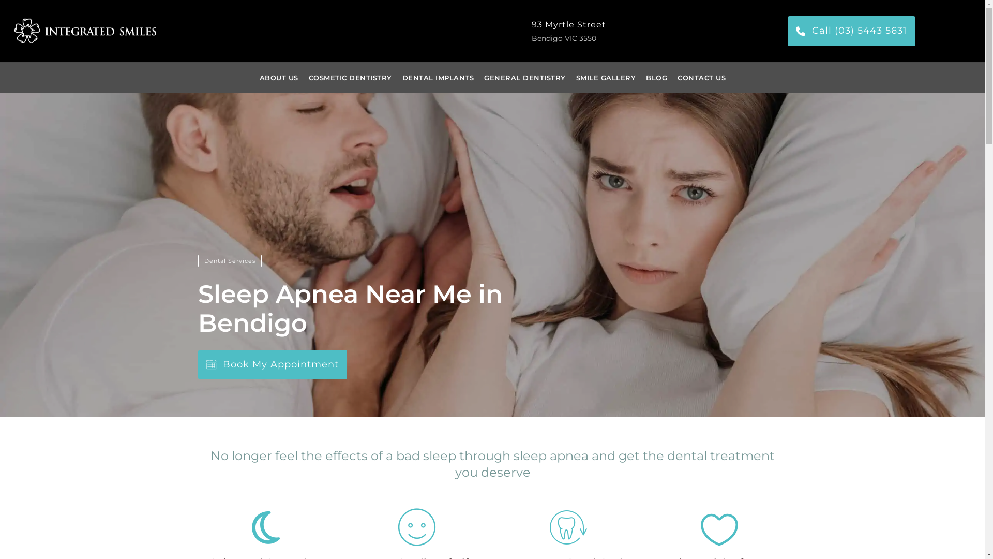  What do you see at coordinates (606, 78) in the screenshot?
I see `SMILE GALLERY` at bounding box center [606, 78].